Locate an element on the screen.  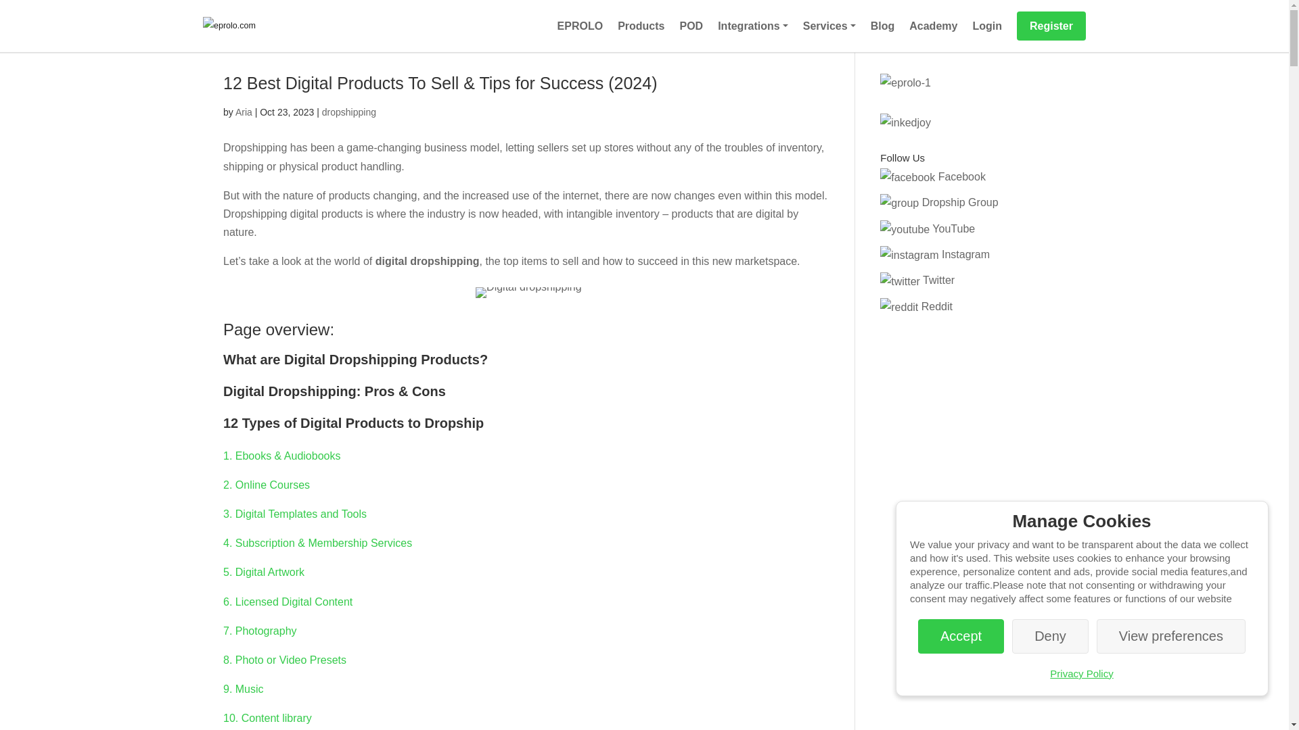
What are Digital Dropshipping Products? is located at coordinates (356, 360).